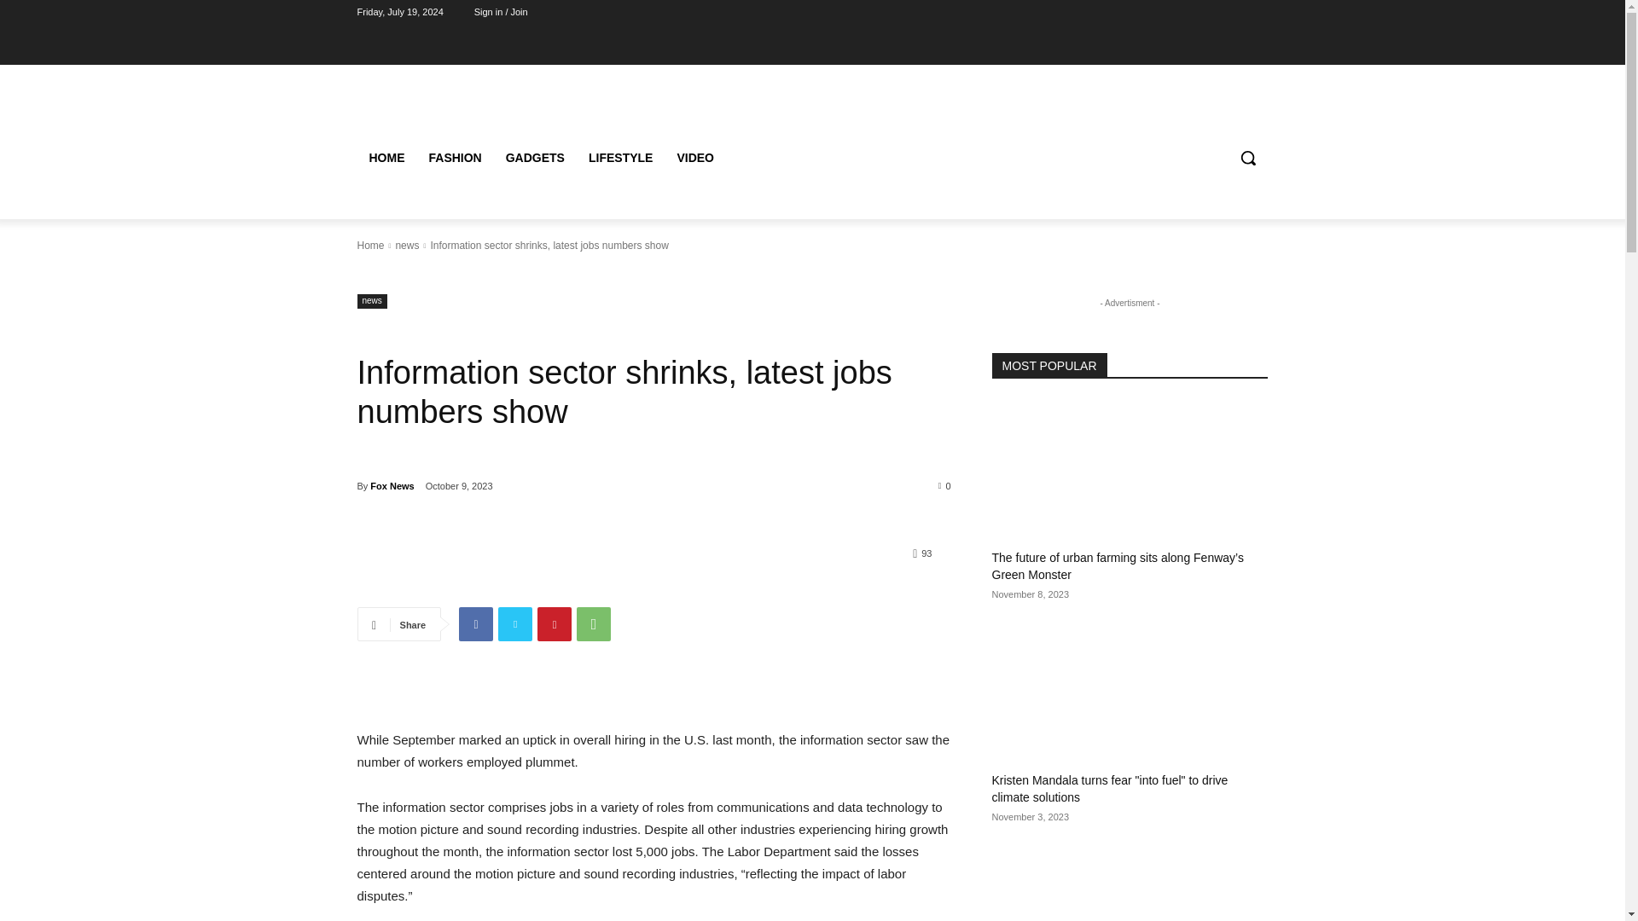 The height and width of the screenshot is (921, 1638). What do you see at coordinates (620, 157) in the screenshot?
I see `LIFESTYLE` at bounding box center [620, 157].